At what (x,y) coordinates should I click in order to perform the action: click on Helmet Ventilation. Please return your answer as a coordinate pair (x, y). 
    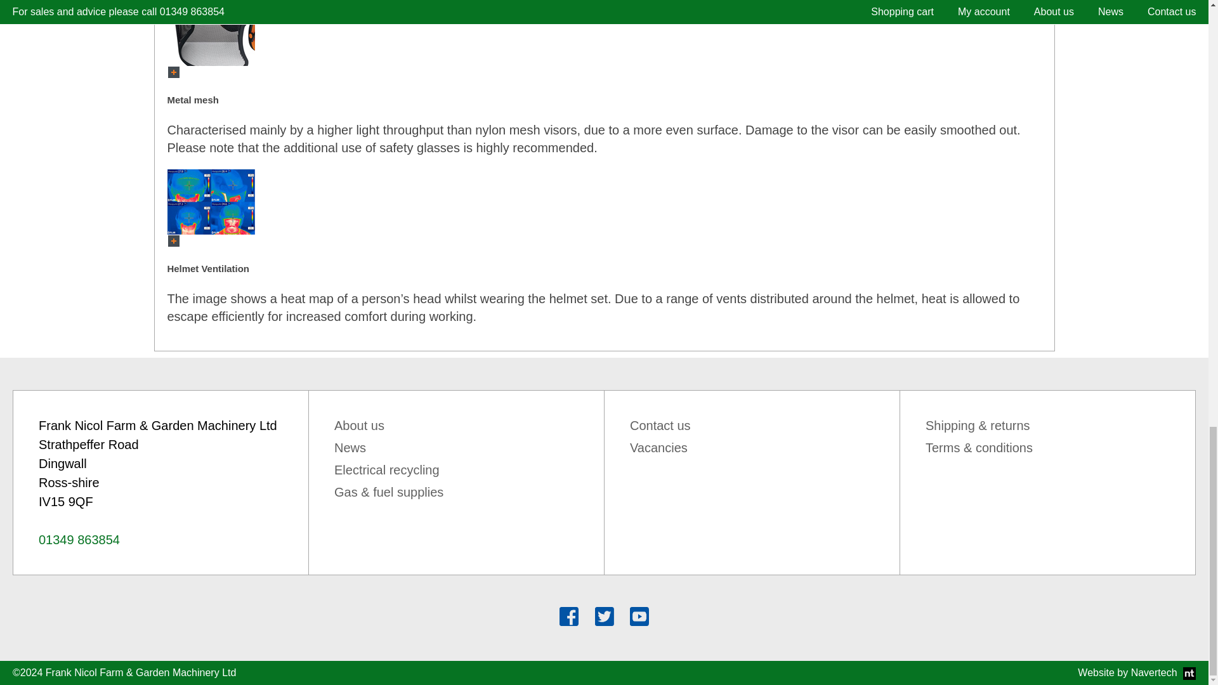
    Looking at the image, I should click on (211, 202).